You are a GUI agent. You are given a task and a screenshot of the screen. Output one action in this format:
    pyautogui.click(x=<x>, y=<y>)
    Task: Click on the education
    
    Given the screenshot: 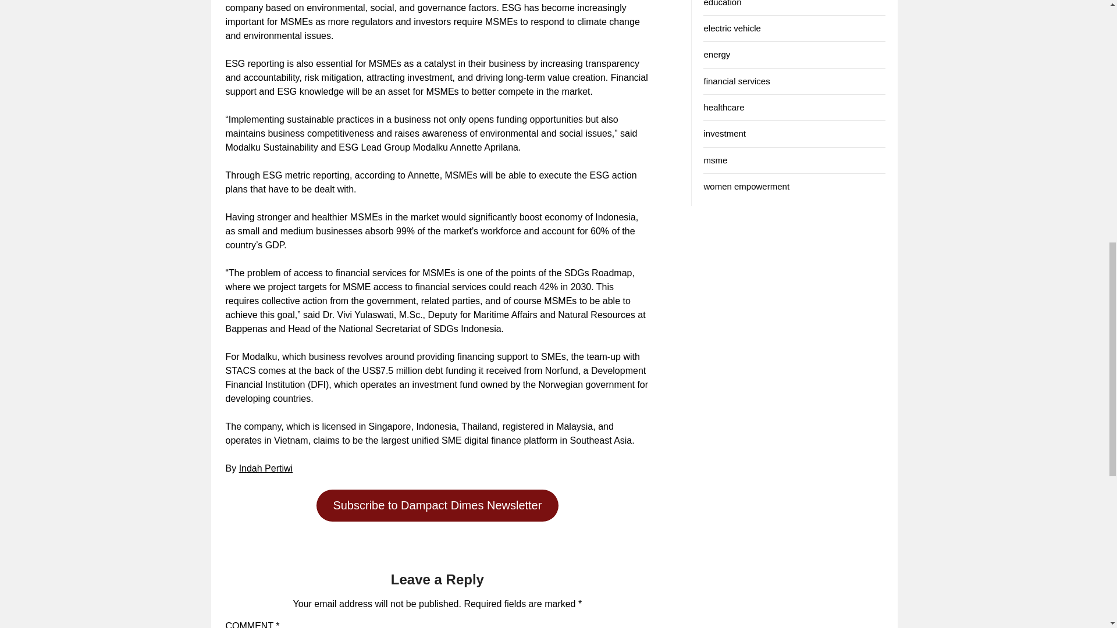 What is the action you would take?
    pyautogui.click(x=723, y=3)
    